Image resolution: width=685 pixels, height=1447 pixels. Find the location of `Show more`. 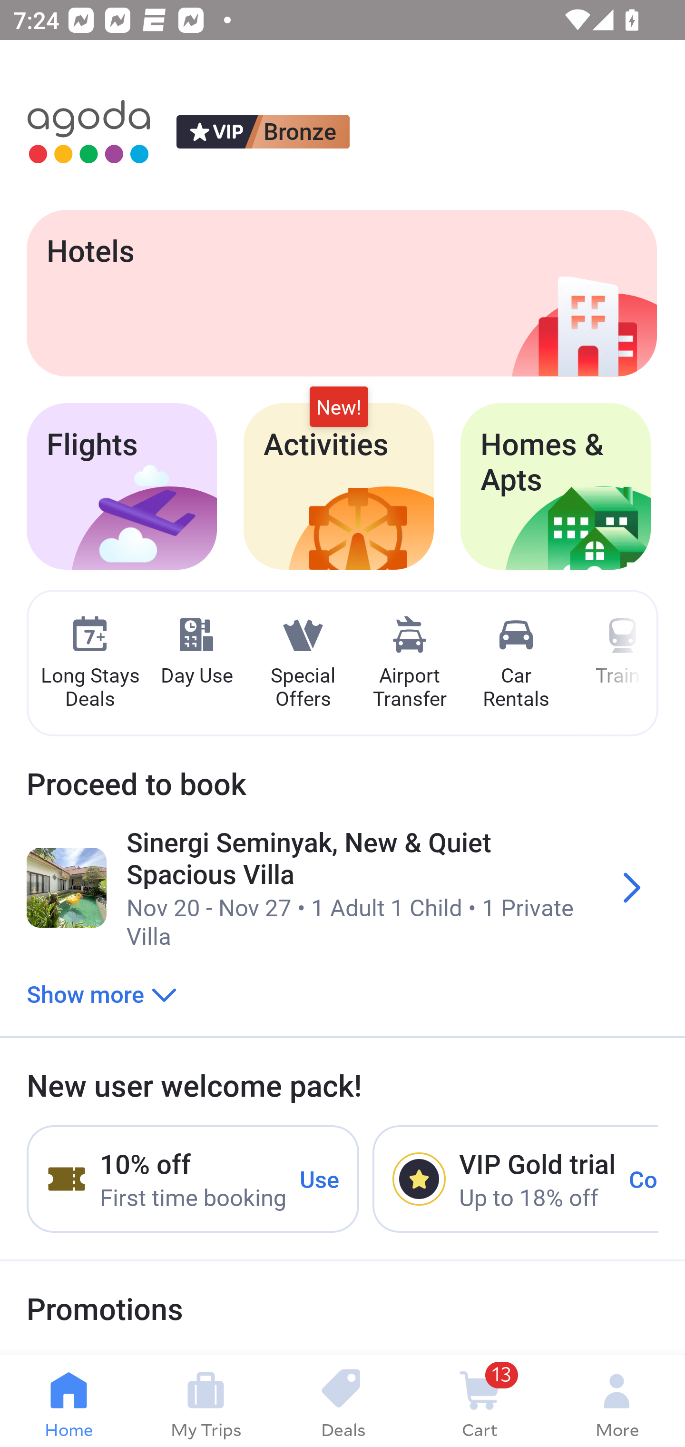

Show more is located at coordinates (102, 993).